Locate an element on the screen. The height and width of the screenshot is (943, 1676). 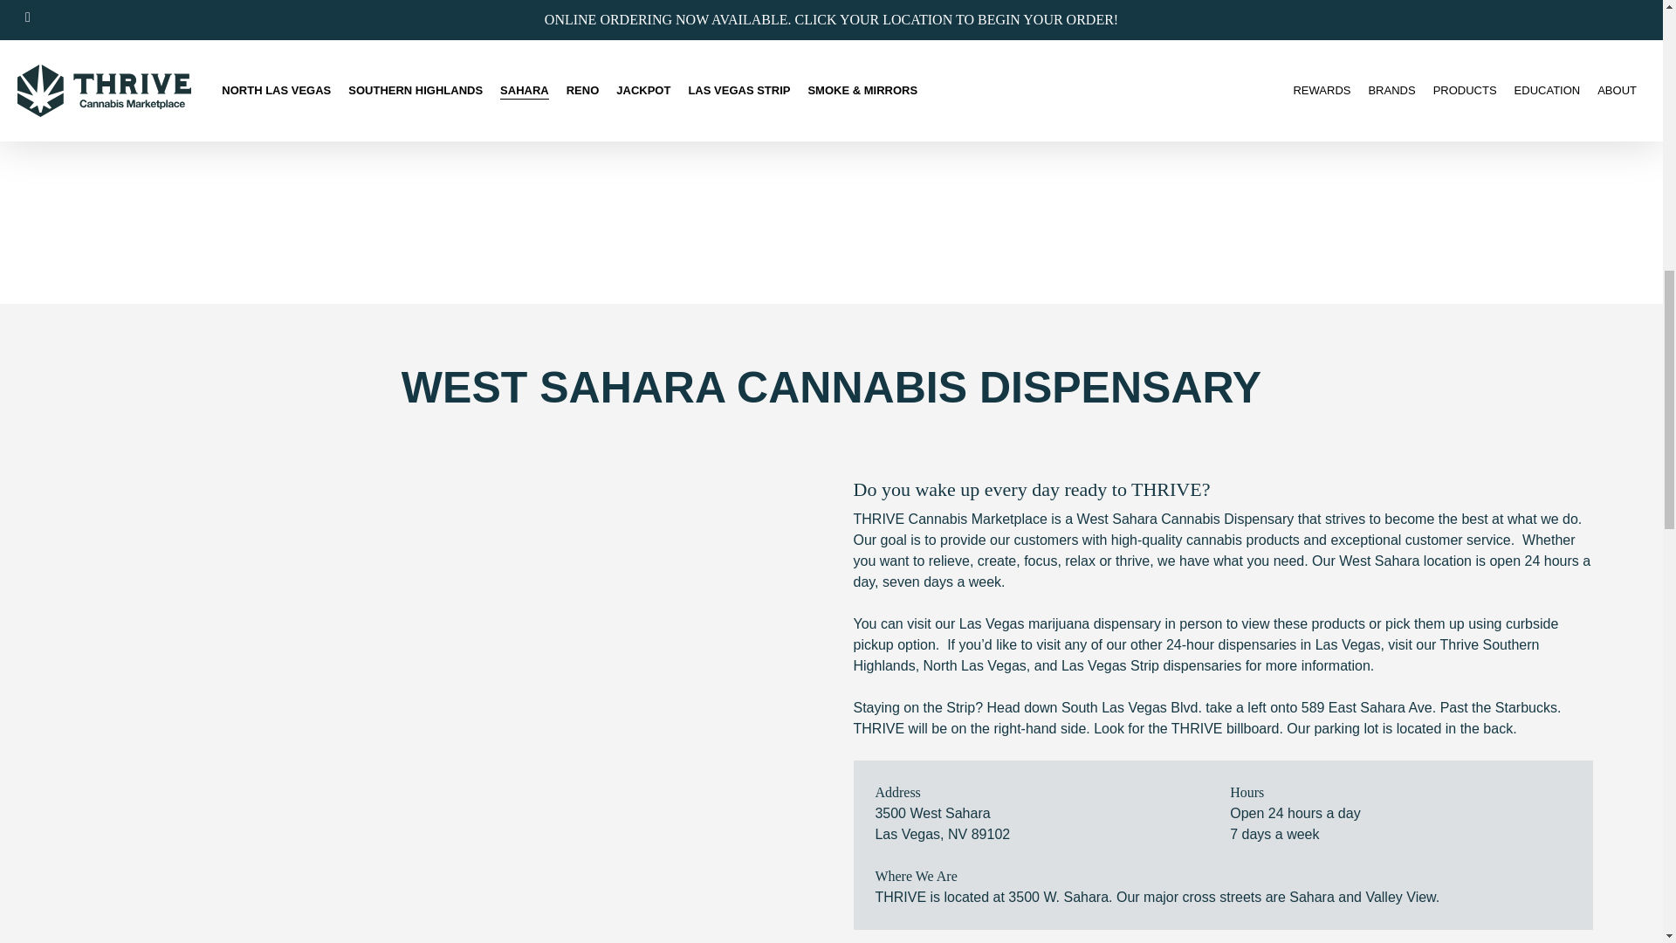
North Las Vegas is located at coordinates (974, 665).